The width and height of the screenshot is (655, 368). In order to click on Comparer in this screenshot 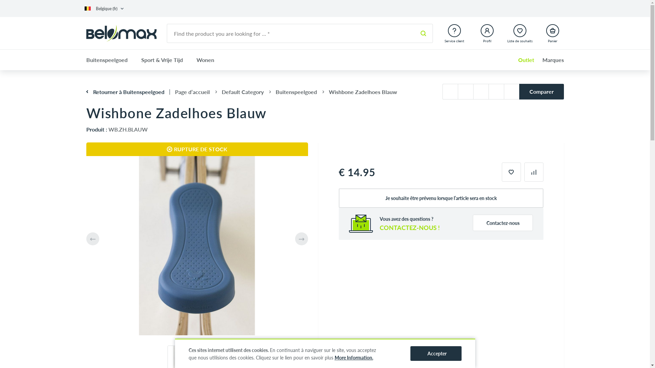, I will do `click(542, 92)`.